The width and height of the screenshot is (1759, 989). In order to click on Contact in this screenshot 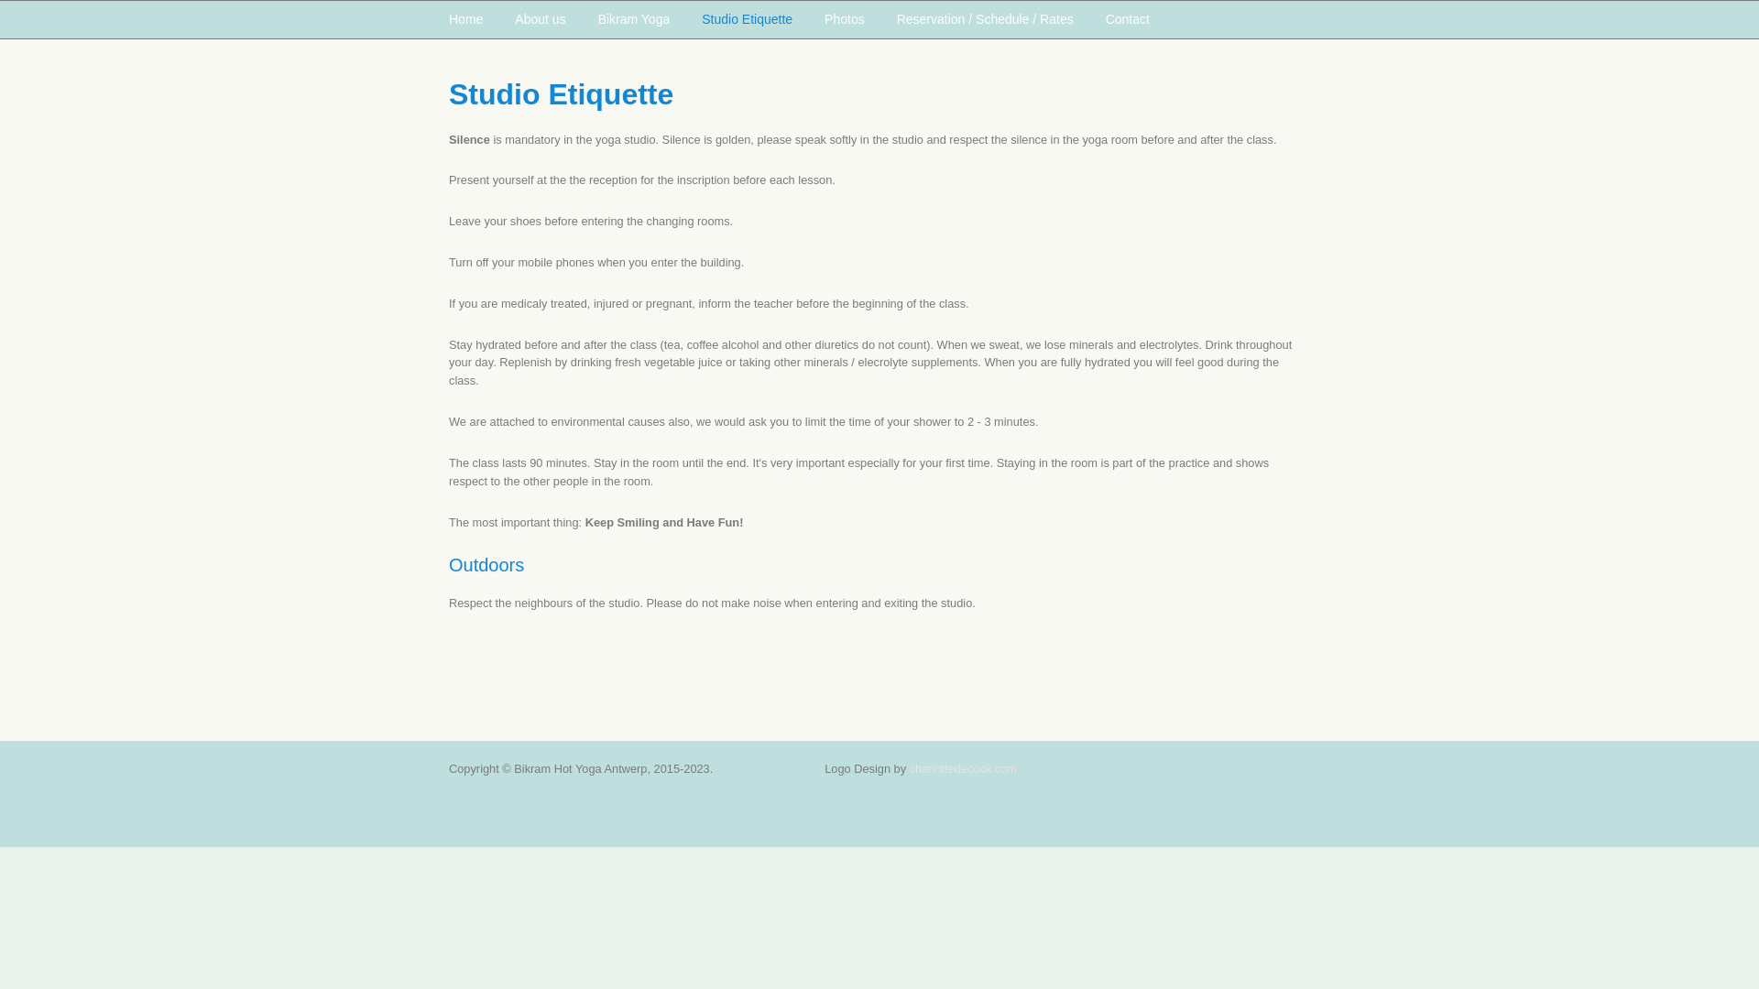, I will do `click(1125, 20)`.